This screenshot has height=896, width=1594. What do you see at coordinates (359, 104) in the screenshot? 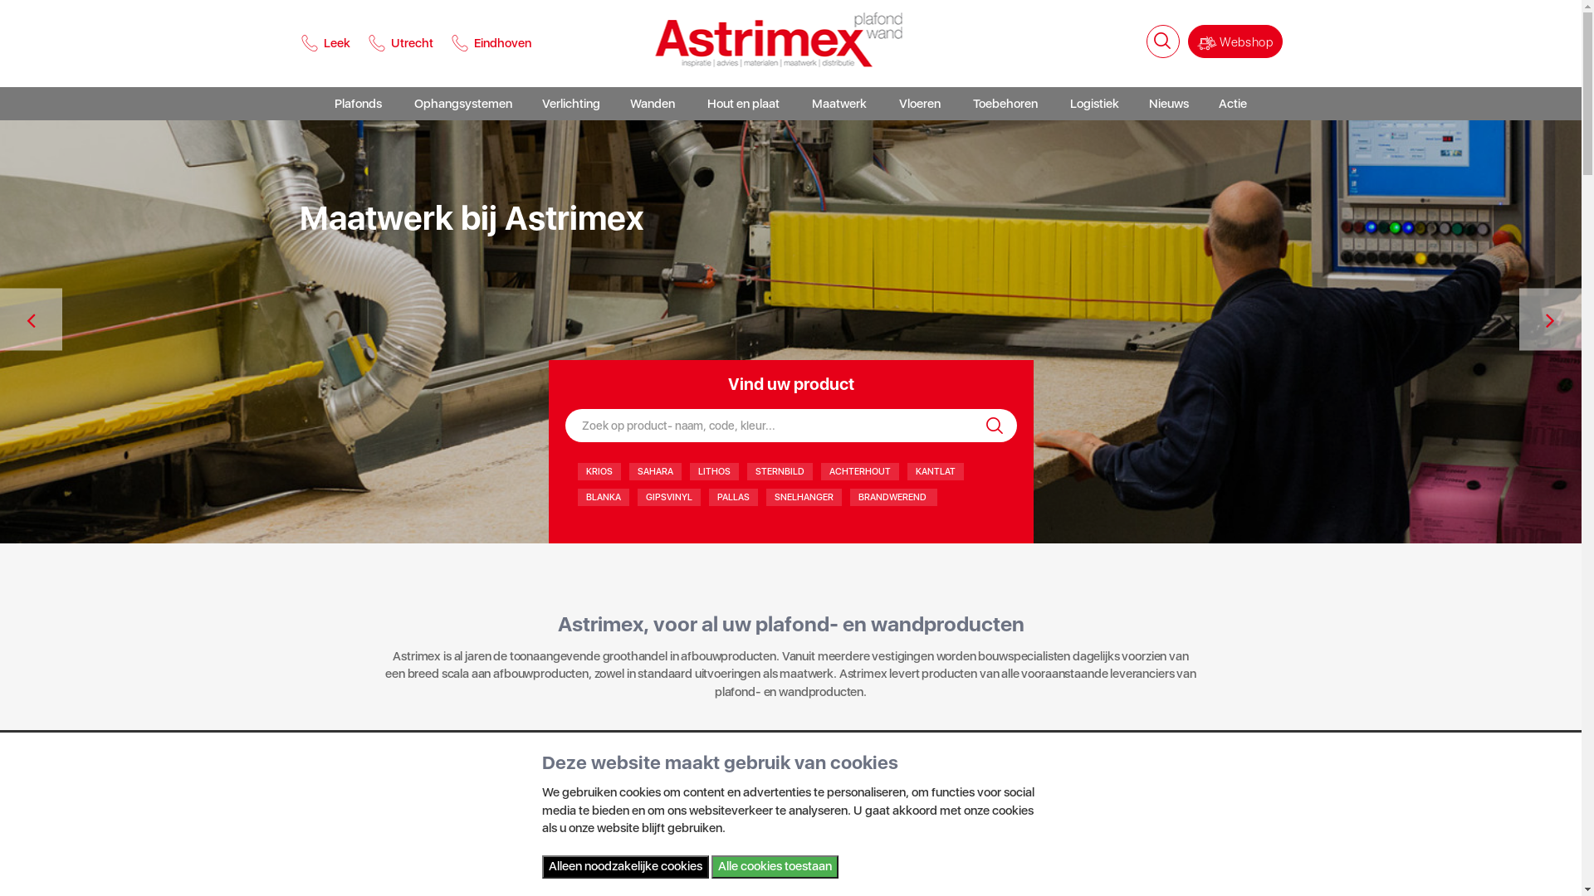
I see `Plafonds` at bounding box center [359, 104].